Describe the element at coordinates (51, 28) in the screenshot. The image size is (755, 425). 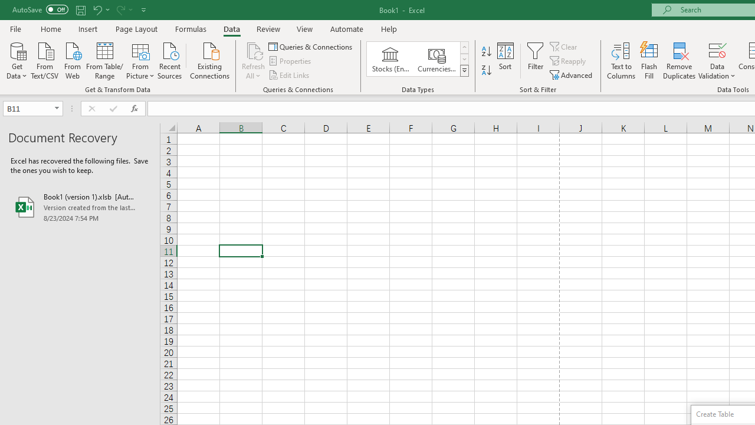
I see `Home` at that location.